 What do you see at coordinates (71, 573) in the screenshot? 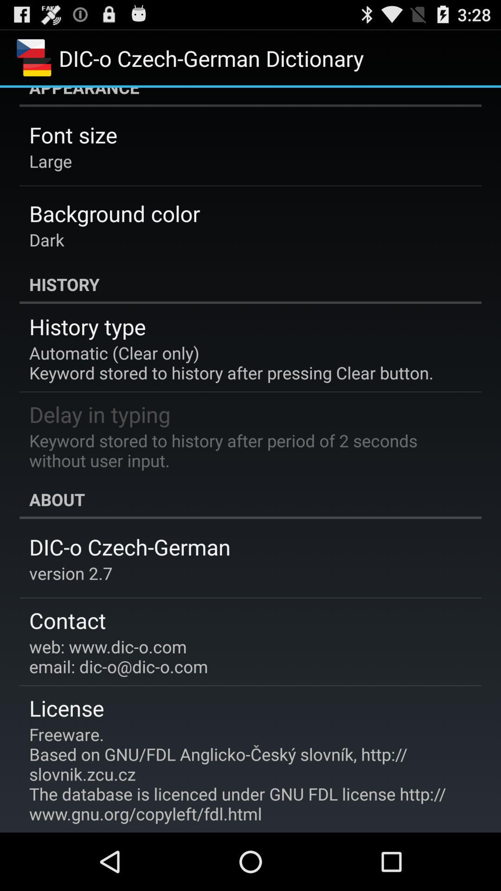
I see `select the version 2.7 app` at bounding box center [71, 573].